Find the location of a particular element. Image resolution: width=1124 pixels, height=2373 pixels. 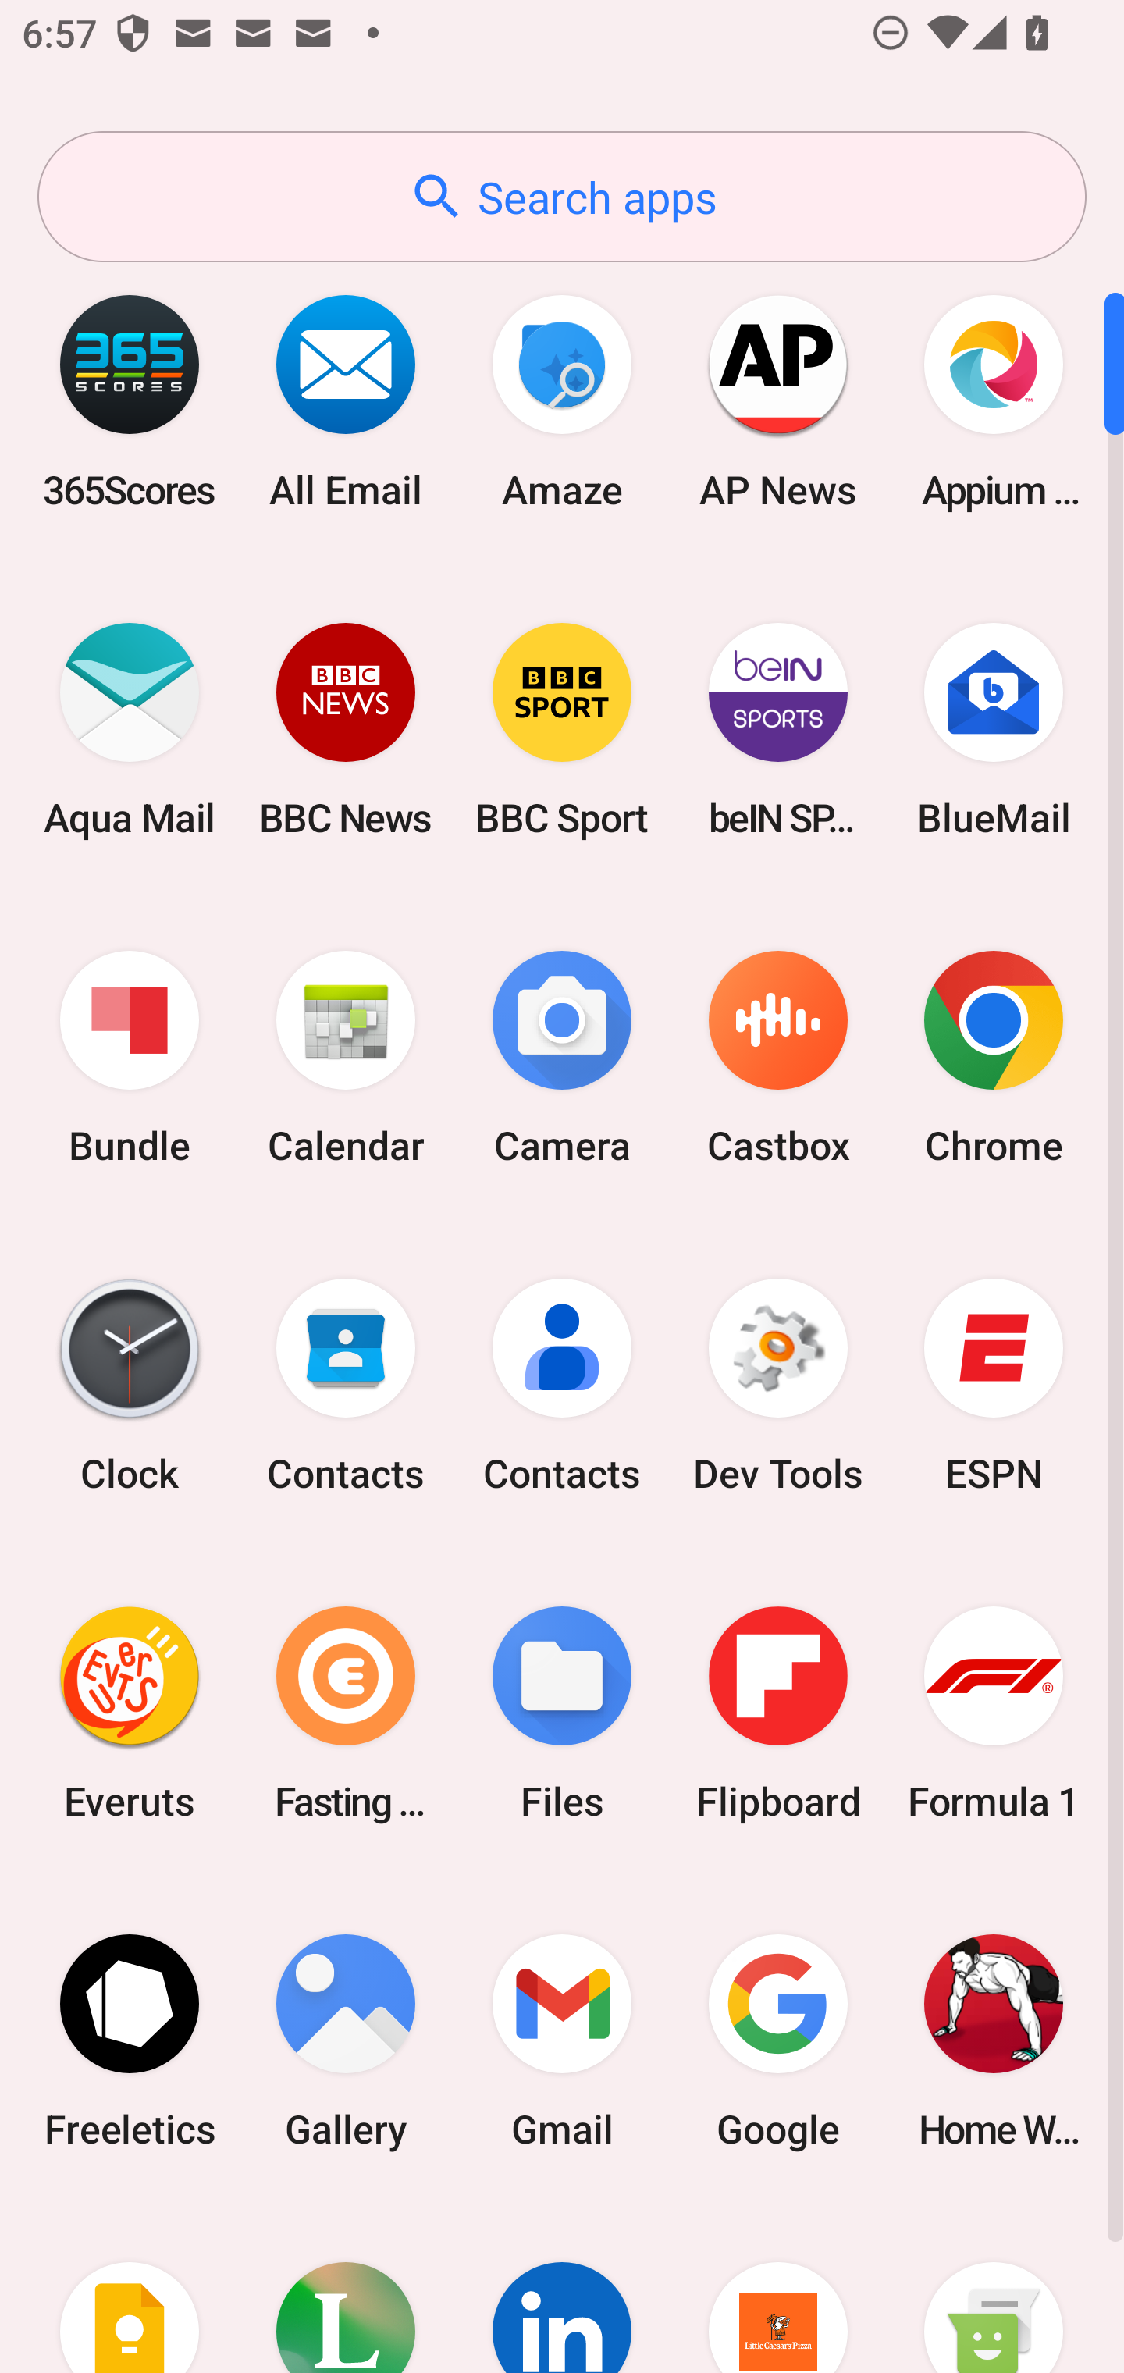

BBC News is located at coordinates (346, 729).